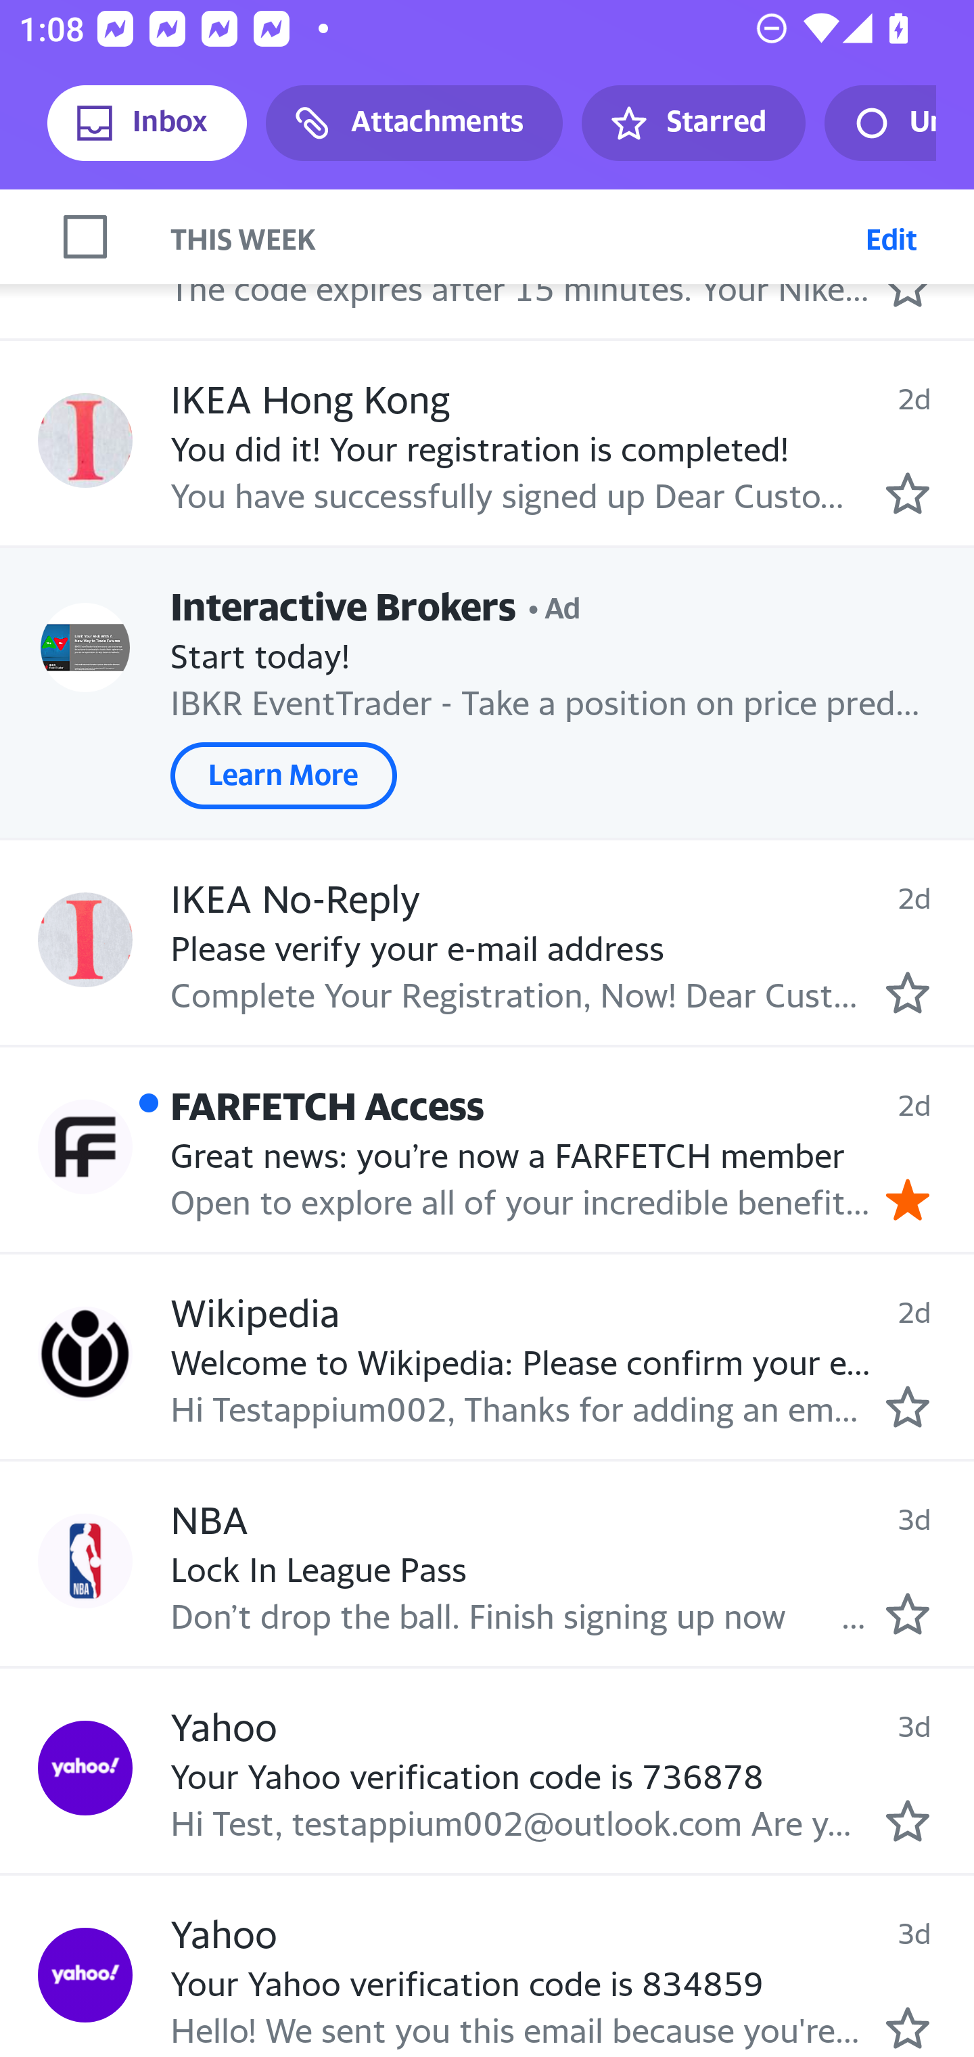  I want to click on Profile
Wikipedia, so click(85, 1353).